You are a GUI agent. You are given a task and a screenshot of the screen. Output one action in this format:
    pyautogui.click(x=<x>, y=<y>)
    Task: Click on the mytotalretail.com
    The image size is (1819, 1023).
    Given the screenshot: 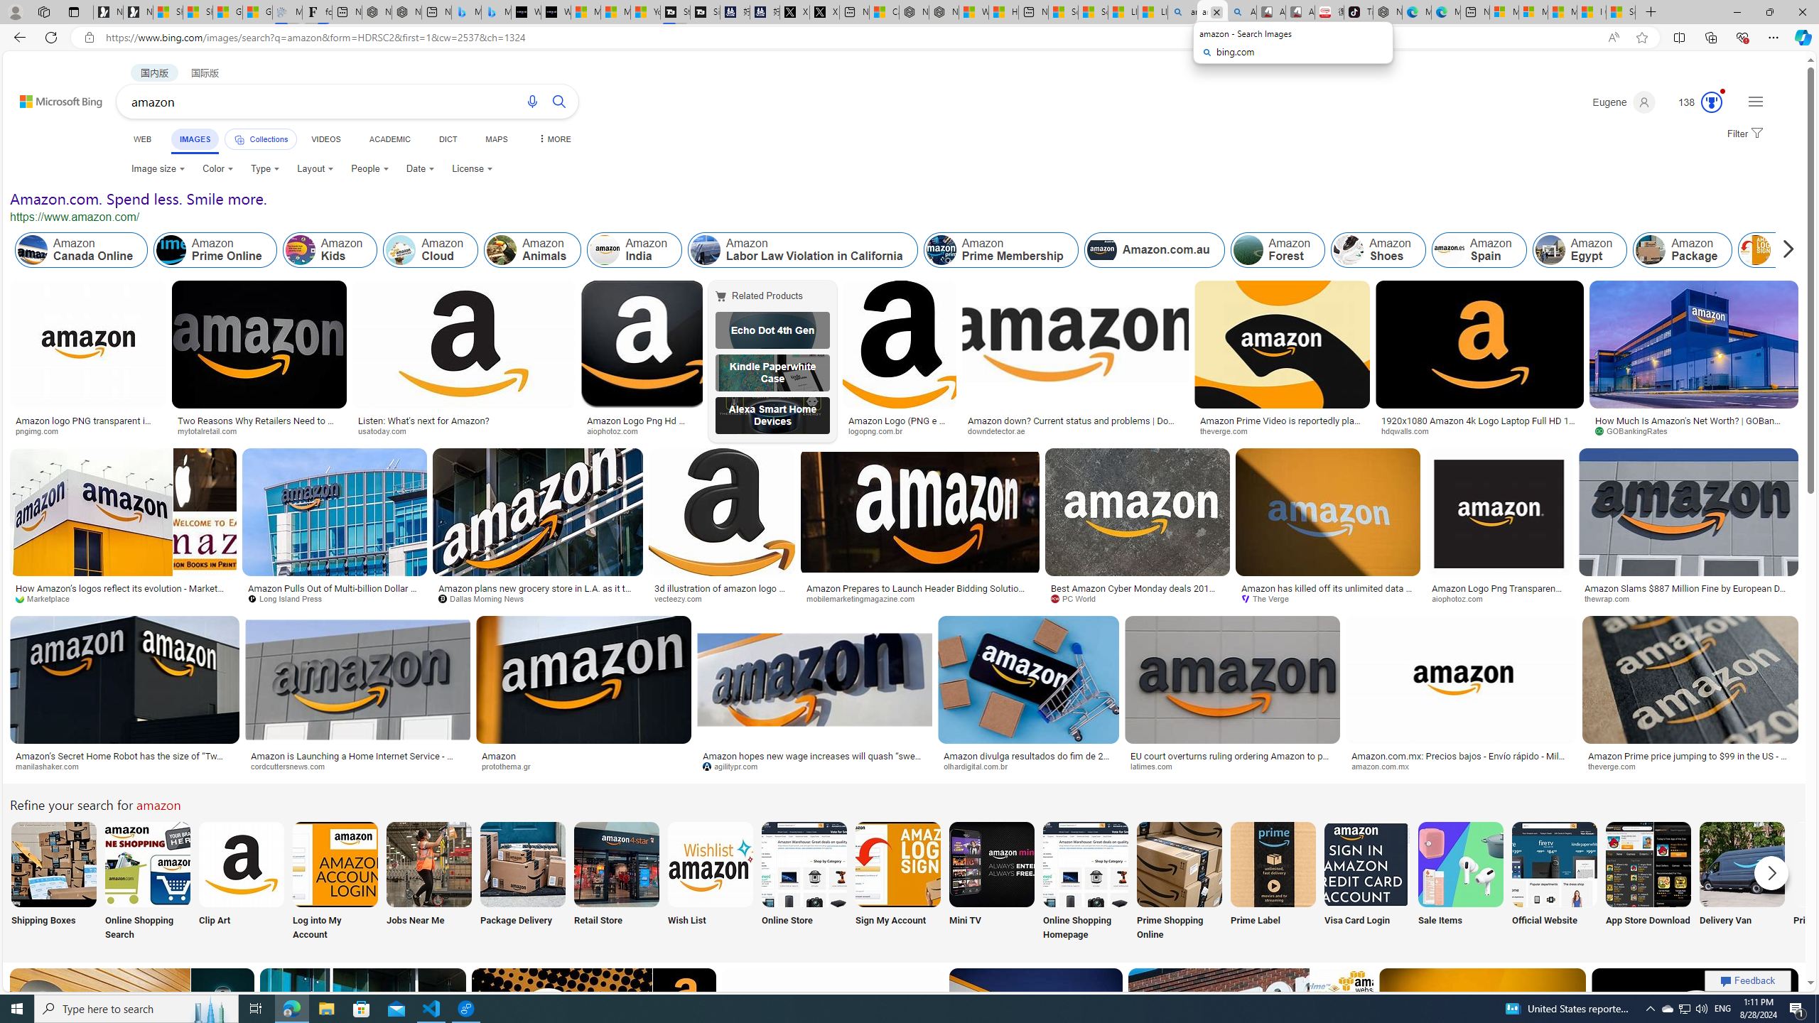 What is the action you would take?
    pyautogui.click(x=212, y=431)
    